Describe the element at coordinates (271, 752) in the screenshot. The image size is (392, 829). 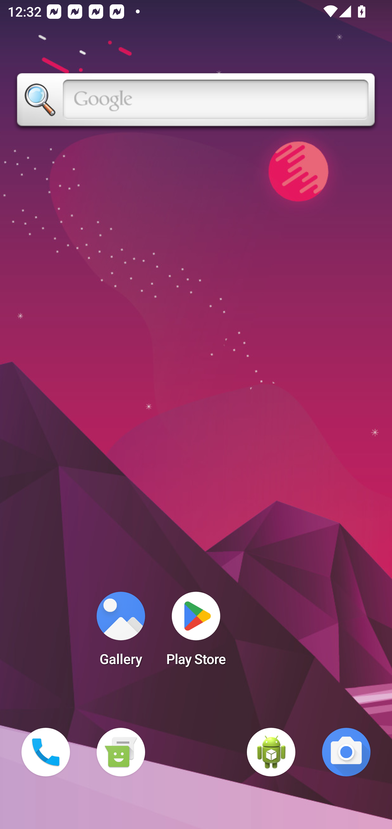
I see `WebView Browser Tester` at that location.